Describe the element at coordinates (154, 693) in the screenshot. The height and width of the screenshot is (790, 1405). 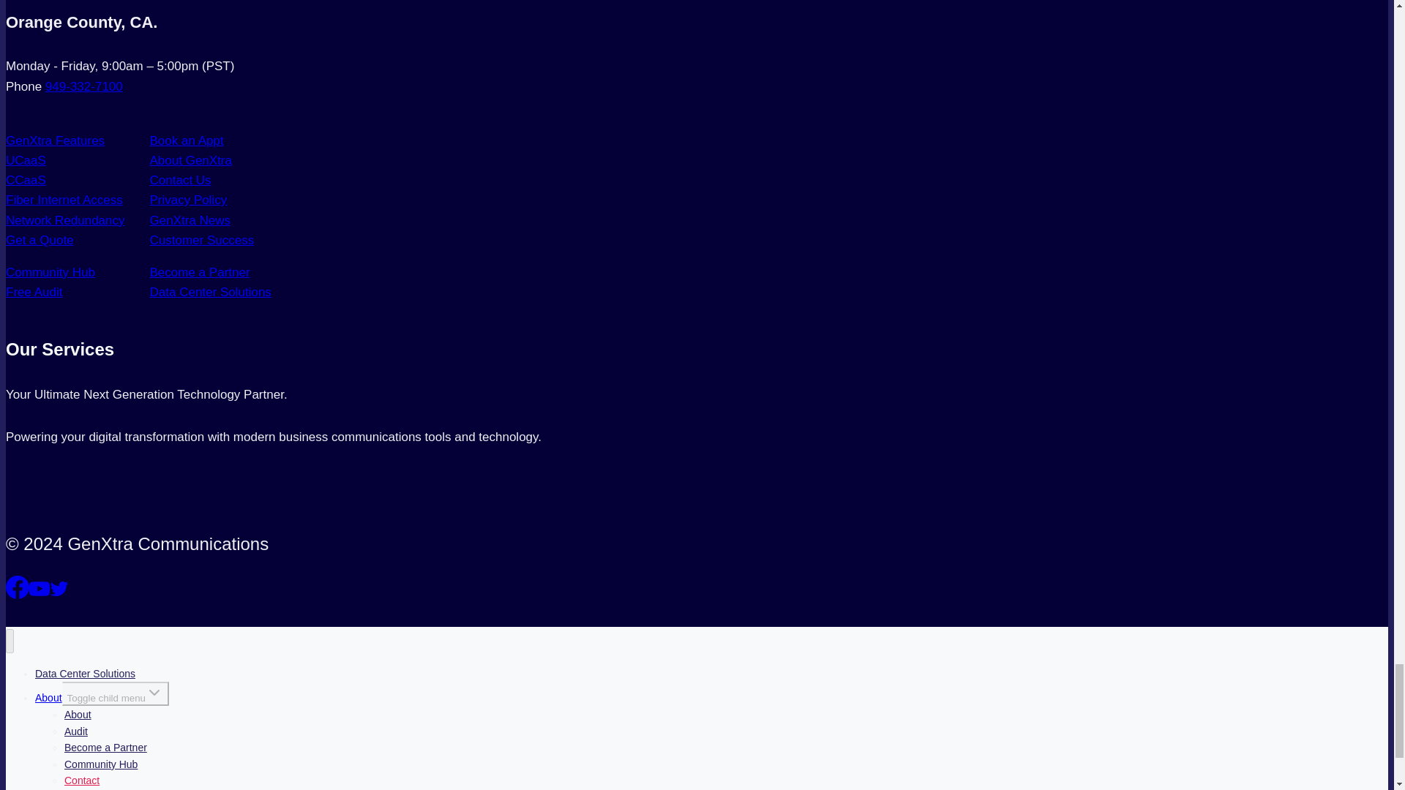
I see `Expand` at that location.